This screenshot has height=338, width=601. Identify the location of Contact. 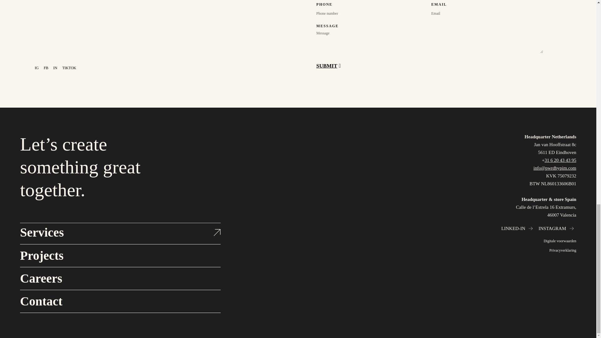
(41, 301).